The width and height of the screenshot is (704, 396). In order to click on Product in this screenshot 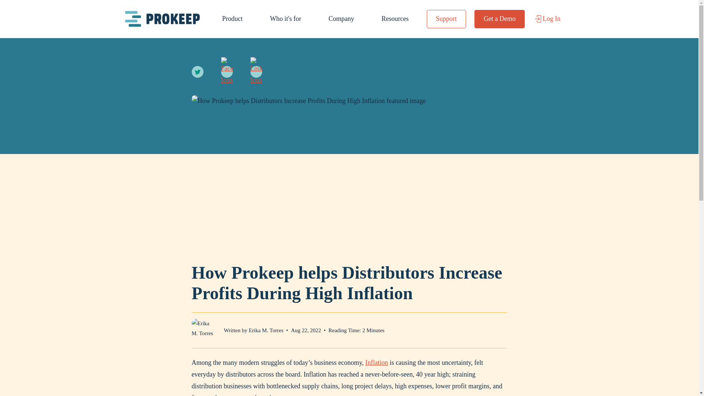, I will do `click(232, 19)`.